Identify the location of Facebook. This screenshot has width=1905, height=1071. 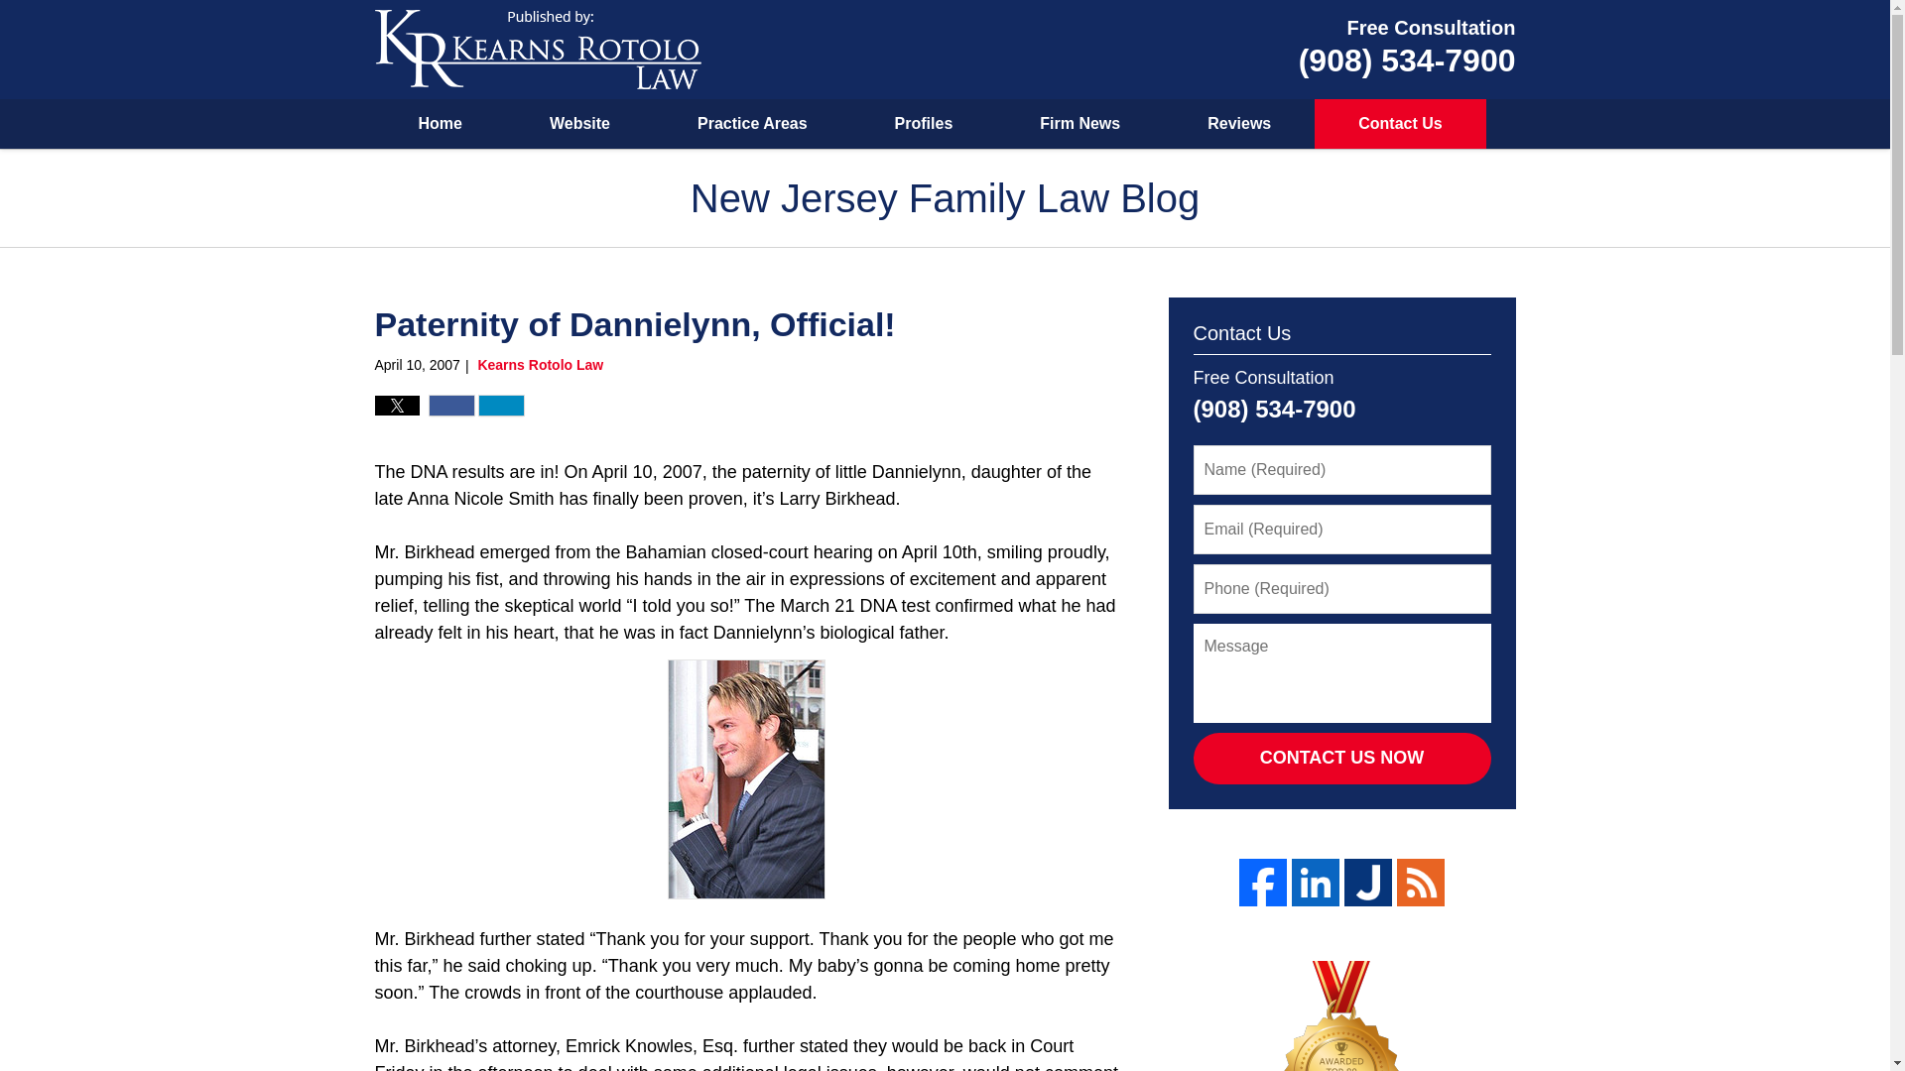
(1263, 883).